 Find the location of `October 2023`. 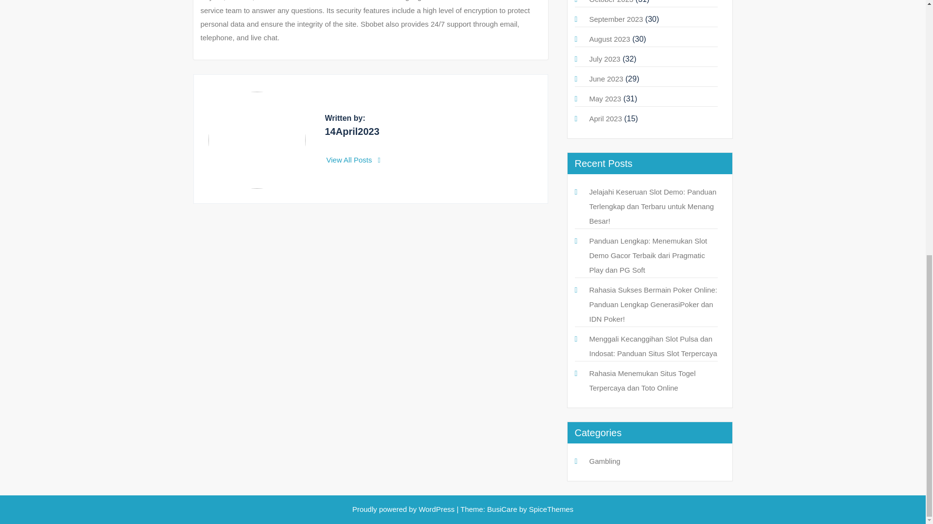

October 2023 is located at coordinates (611, 1).